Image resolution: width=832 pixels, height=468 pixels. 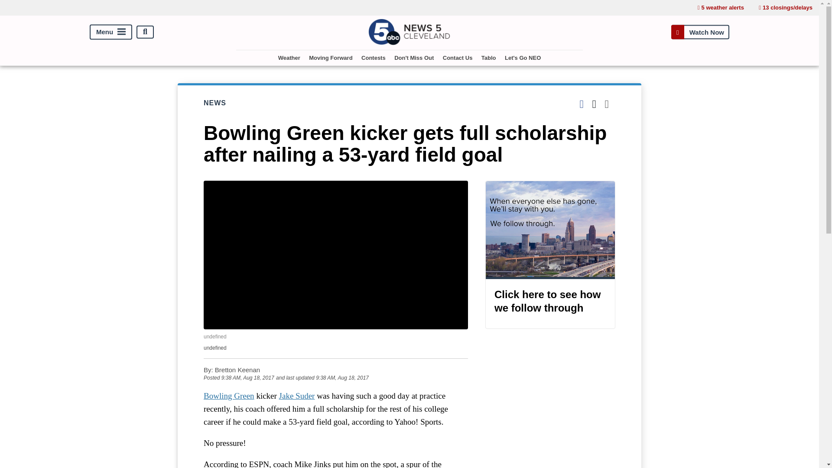 I want to click on Watch Now, so click(x=700, y=32).